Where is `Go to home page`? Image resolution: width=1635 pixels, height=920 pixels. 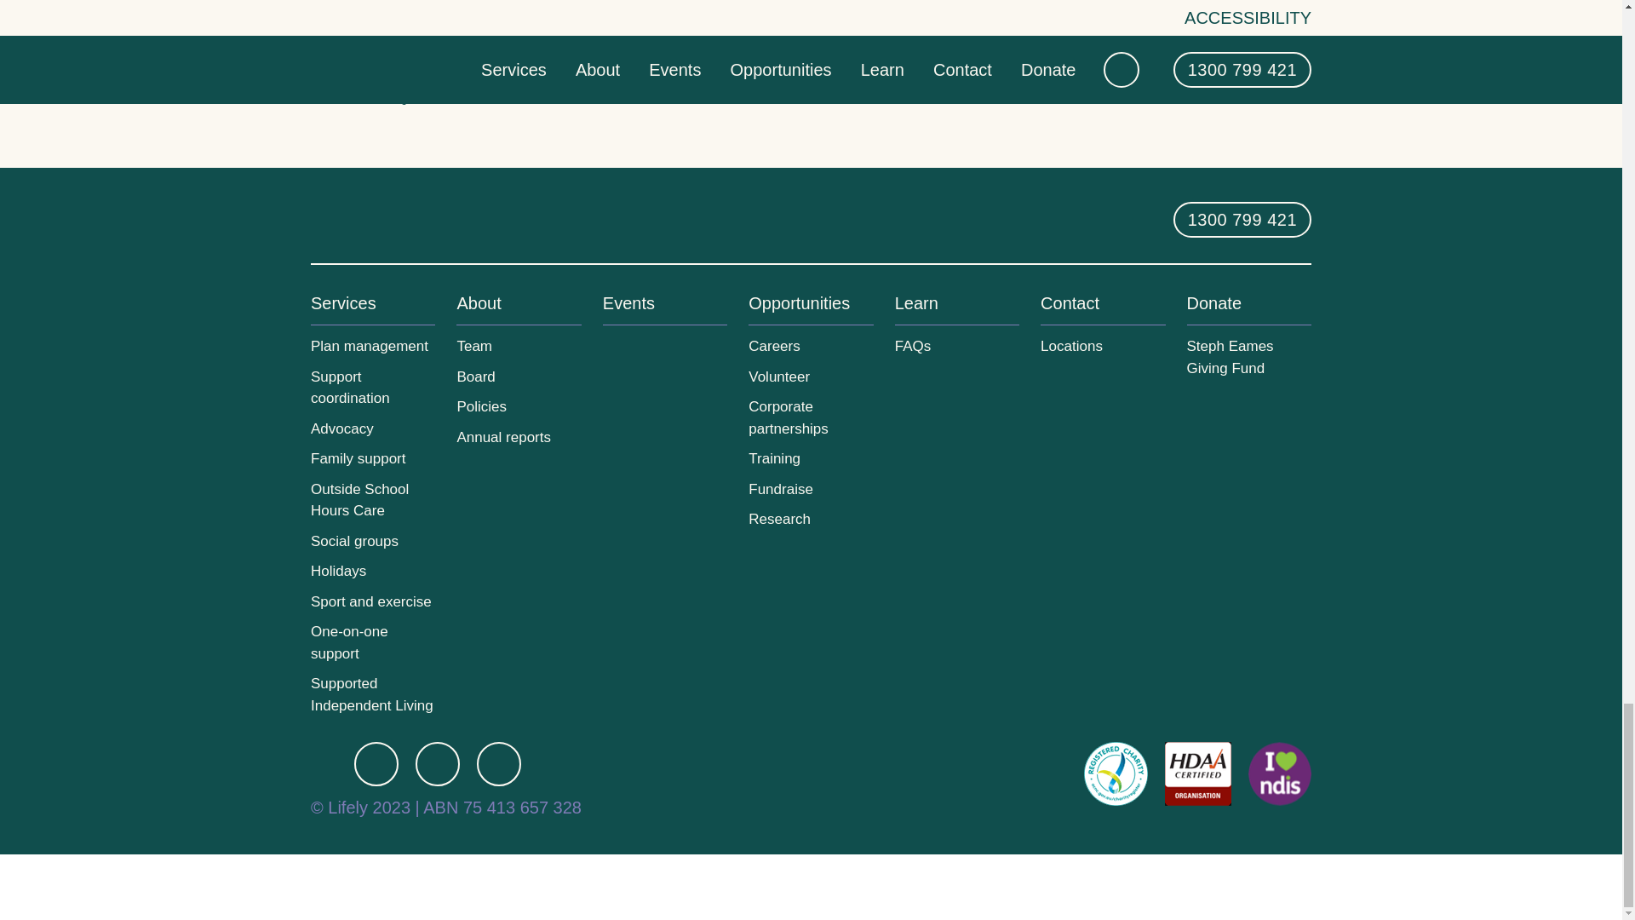
Go to home page is located at coordinates (377, 218).